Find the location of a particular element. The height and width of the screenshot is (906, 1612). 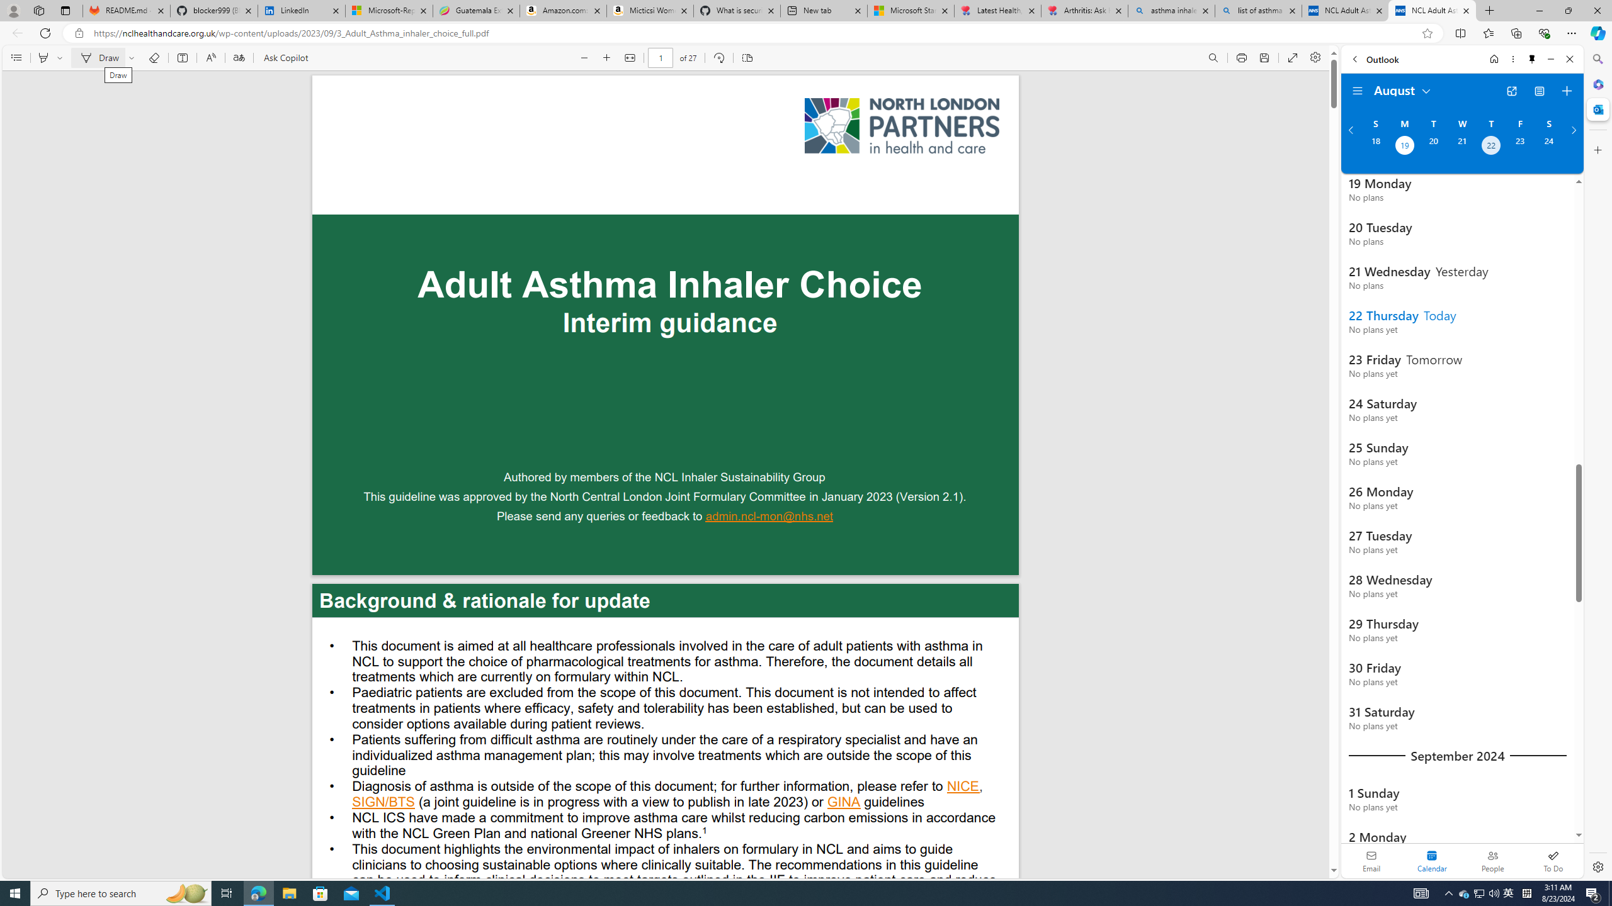

View Switcher. Current view is Agenda view is located at coordinates (1539, 91).